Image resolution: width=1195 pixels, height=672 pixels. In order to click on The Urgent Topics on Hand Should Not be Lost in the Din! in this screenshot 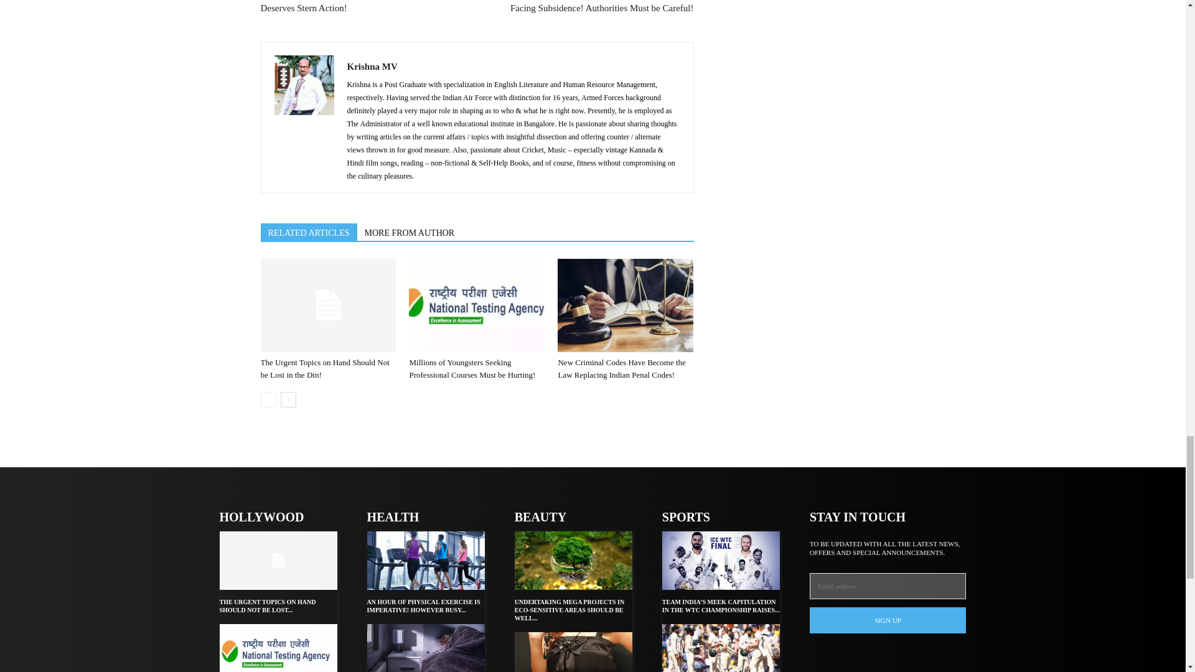, I will do `click(325, 368)`.